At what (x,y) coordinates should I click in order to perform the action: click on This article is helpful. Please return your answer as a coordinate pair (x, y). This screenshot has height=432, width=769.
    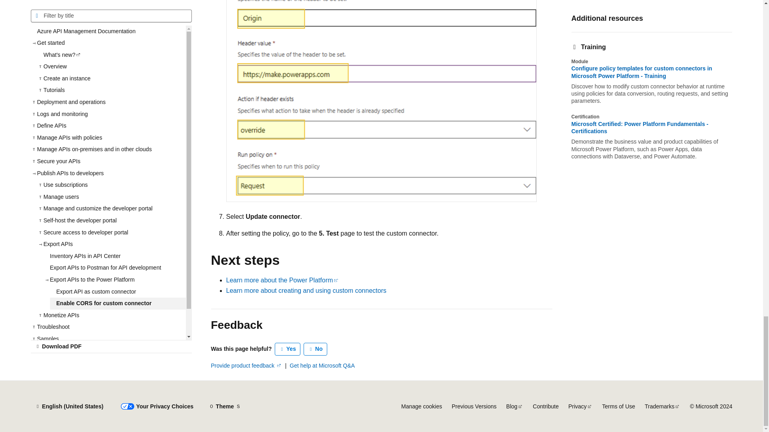
    Looking at the image, I should click on (288, 349).